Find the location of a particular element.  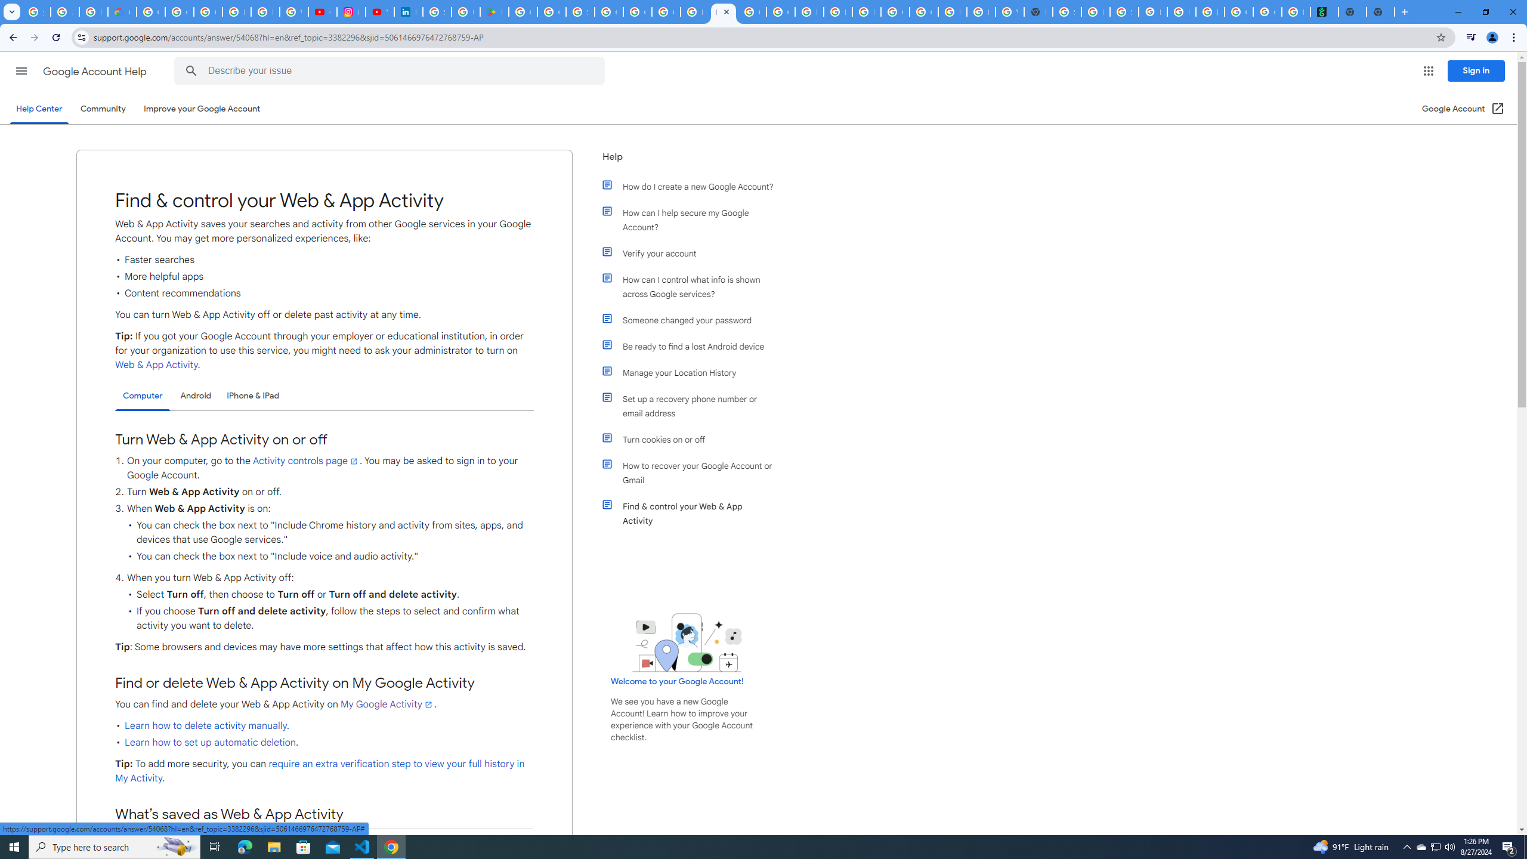

Welcome to your Google Account! is located at coordinates (677, 681).